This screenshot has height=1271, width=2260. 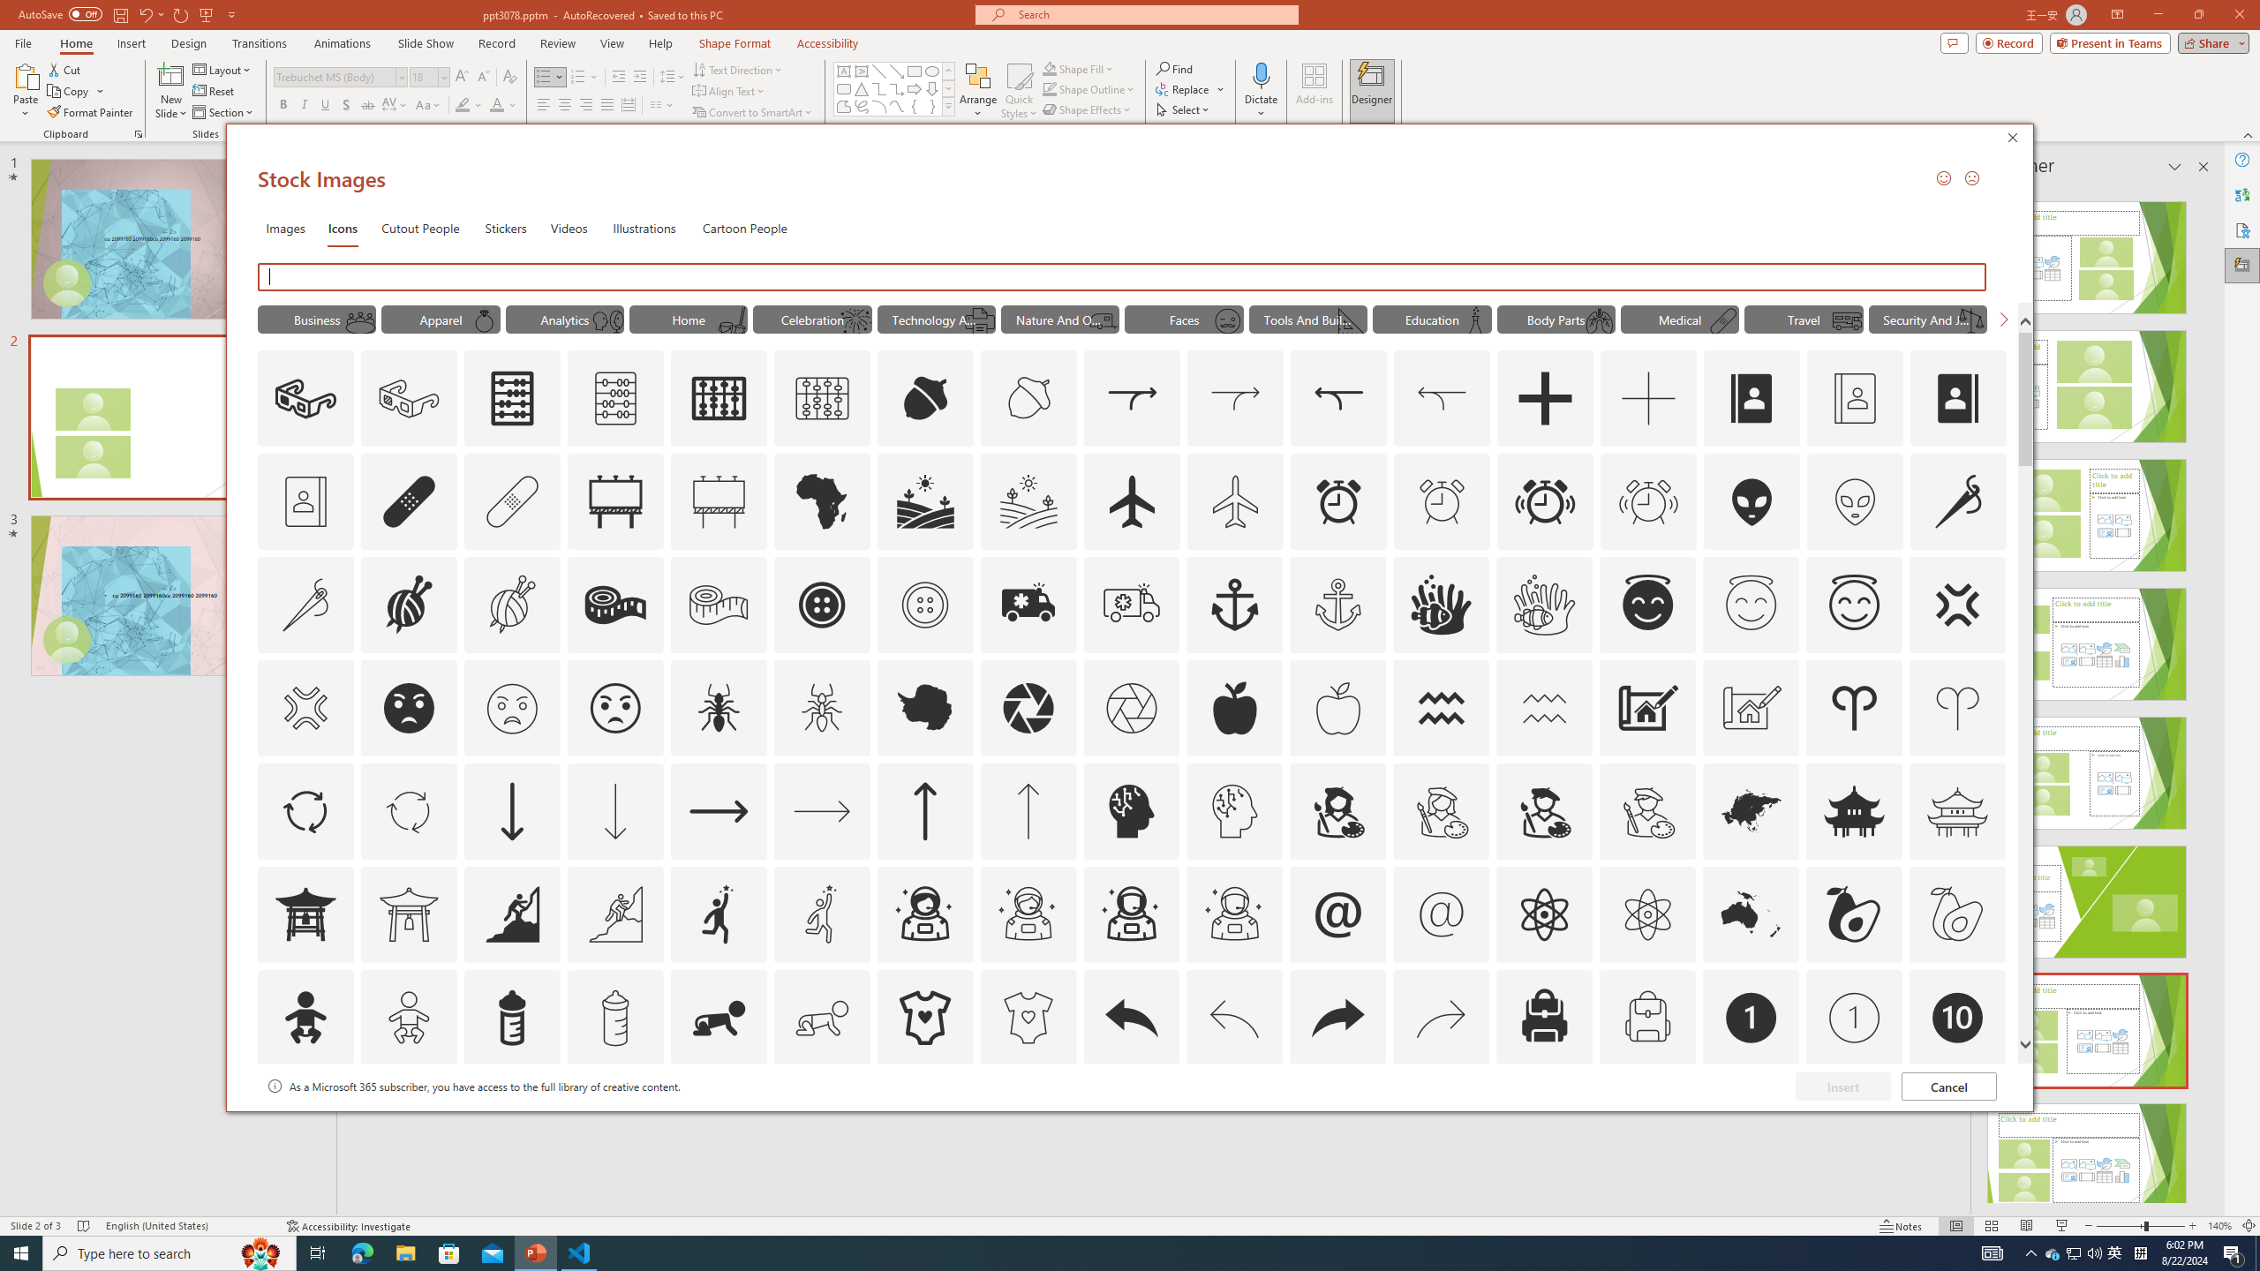 What do you see at coordinates (856, 320) in the screenshot?
I see `AutomationID: Icons_Fireworks_M` at bounding box center [856, 320].